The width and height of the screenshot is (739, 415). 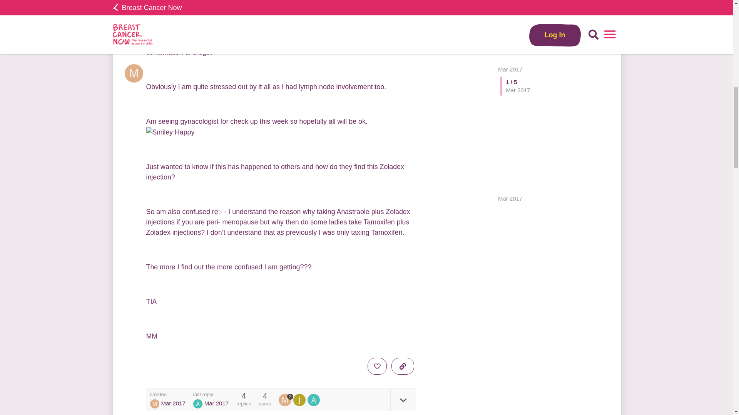 What do you see at coordinates (155, 403) in the screenshot?
I see `MysteryMouse` at bounding box center [155, 403].